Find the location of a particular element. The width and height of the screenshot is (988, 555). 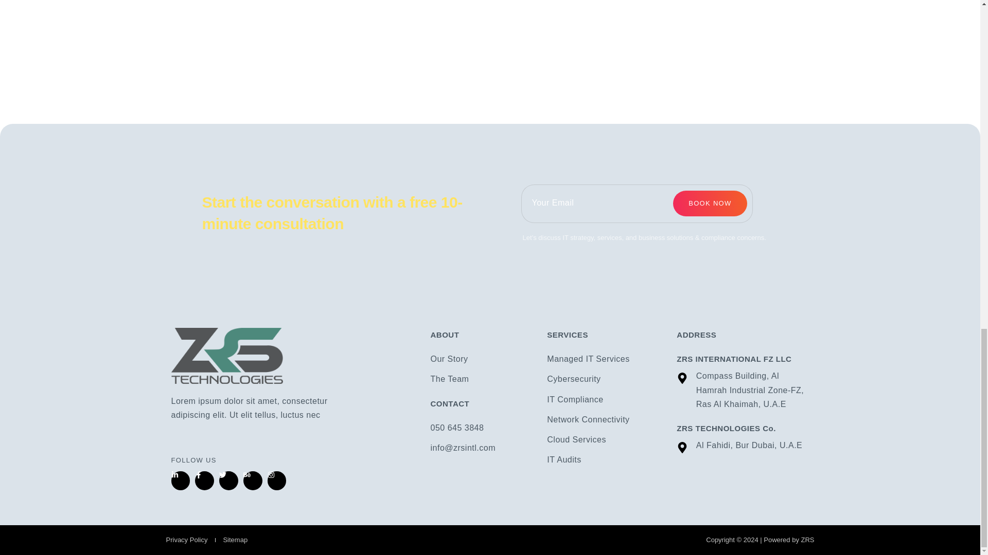

zrs international is located at coordinates (490, 33).